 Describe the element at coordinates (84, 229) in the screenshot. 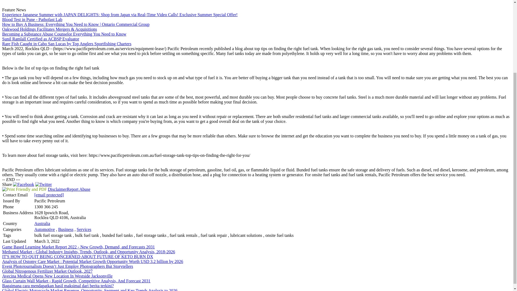

I see `Services` at that location.